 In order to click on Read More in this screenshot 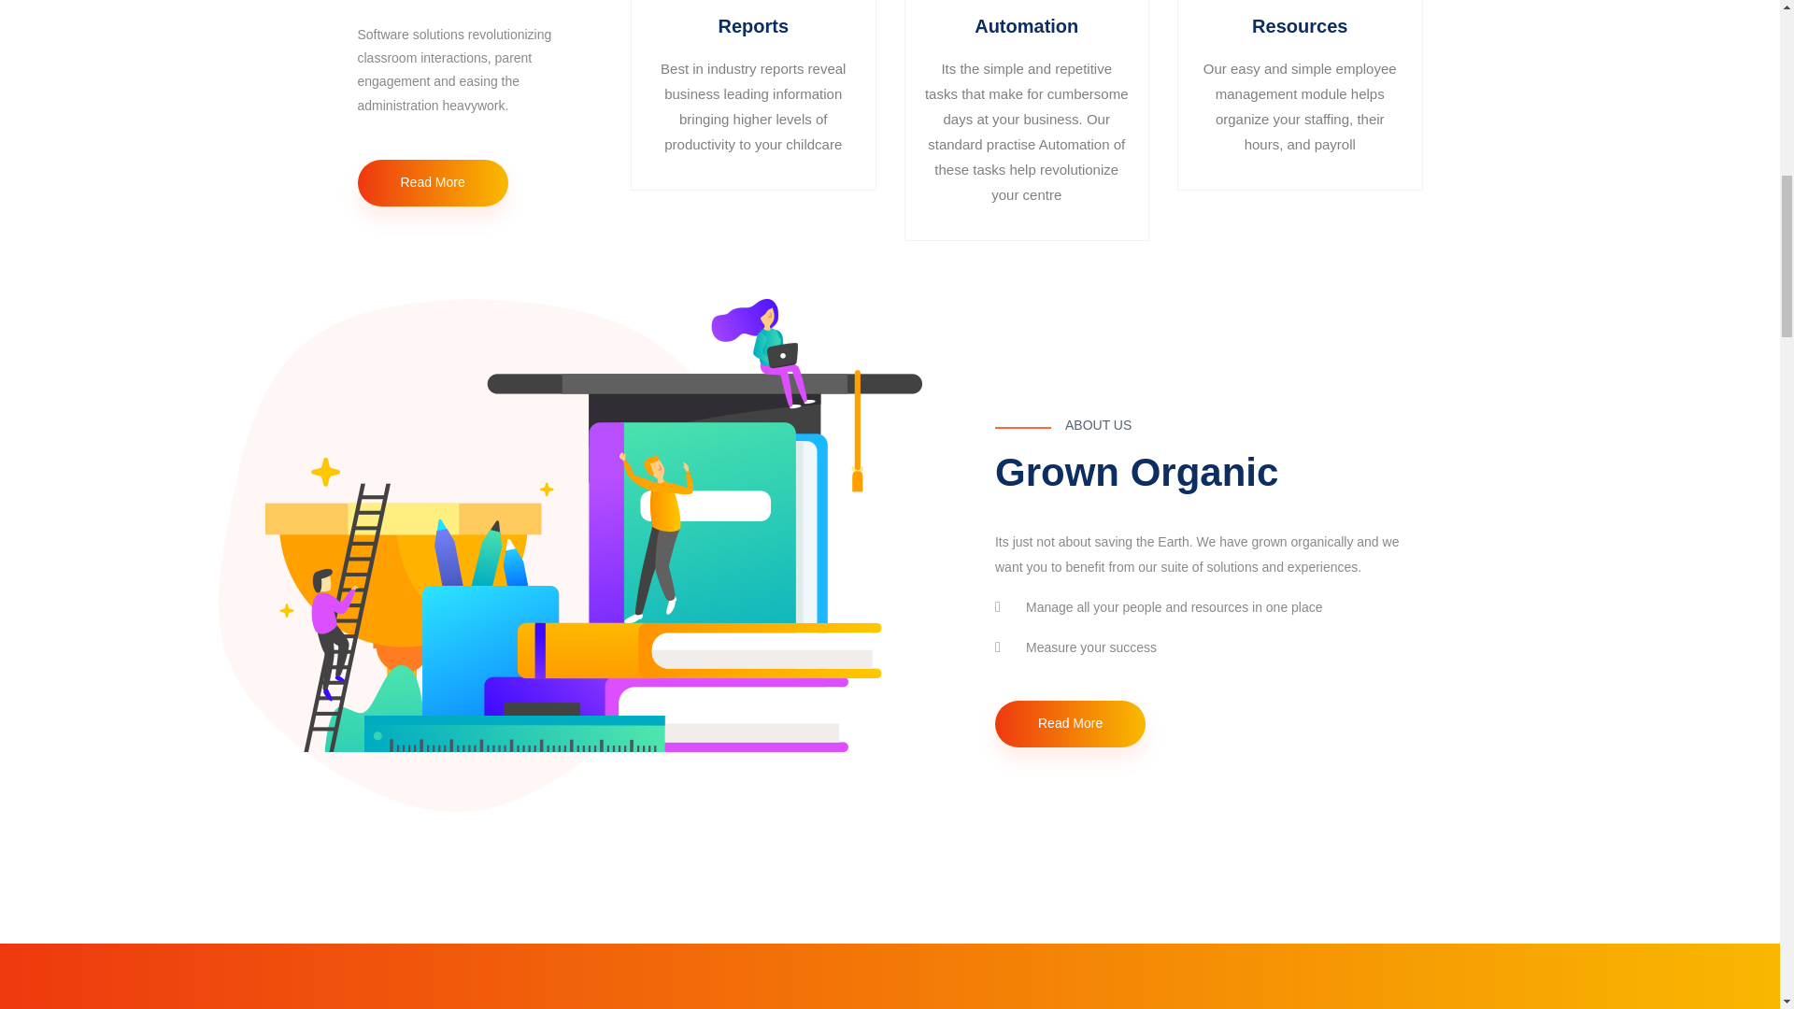, I will do `click(432, 183)`.